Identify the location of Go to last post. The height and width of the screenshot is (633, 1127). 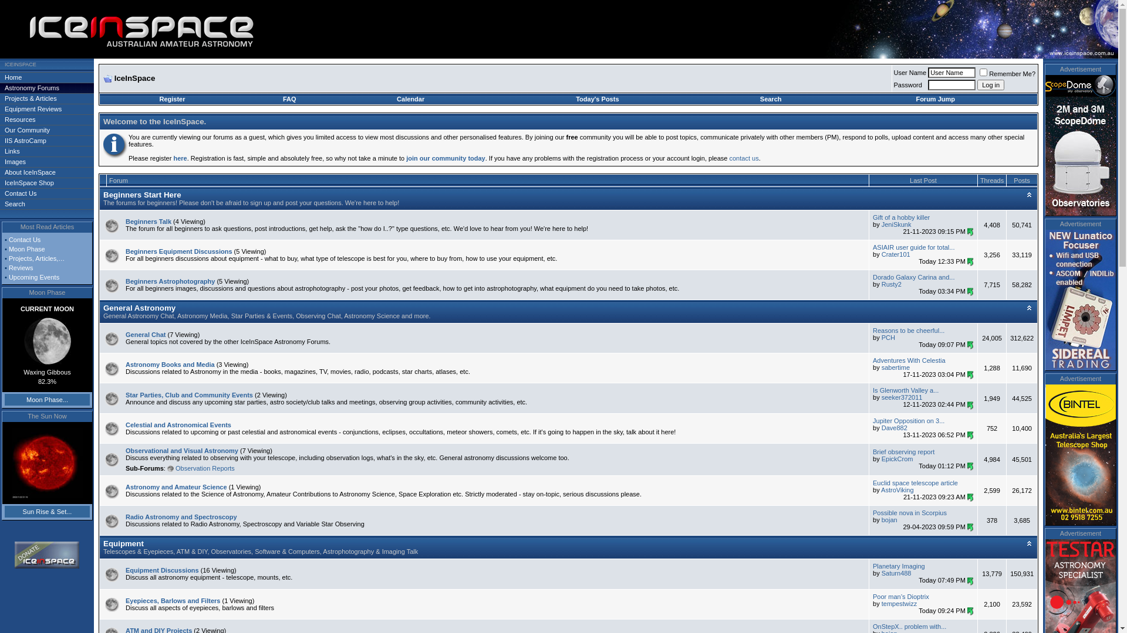
(971, 406).